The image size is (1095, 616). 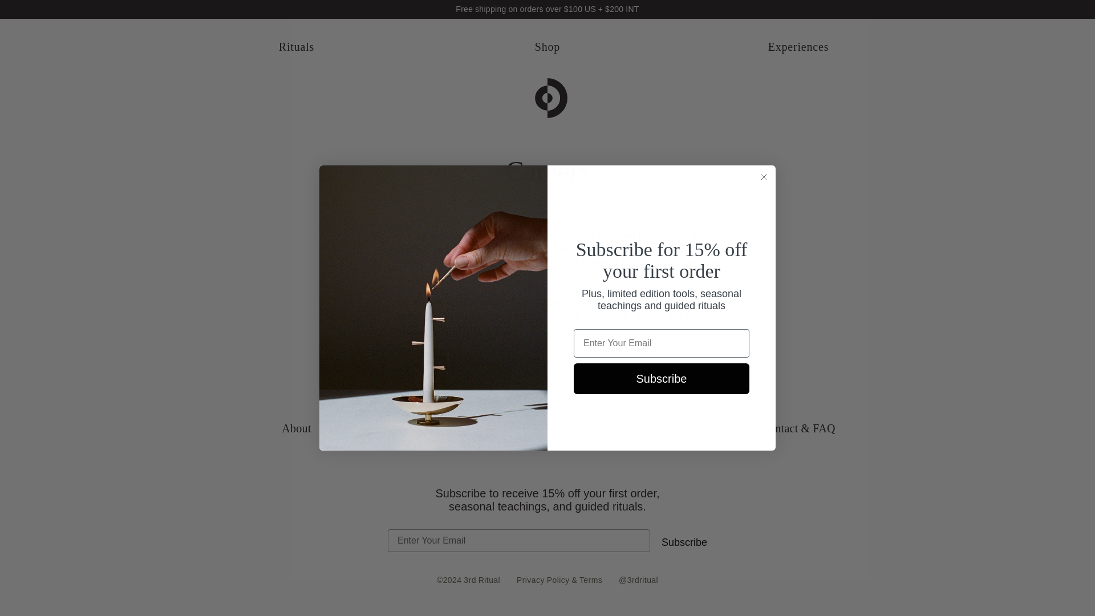 I want to click on Submit, so click(x=114, y=17).